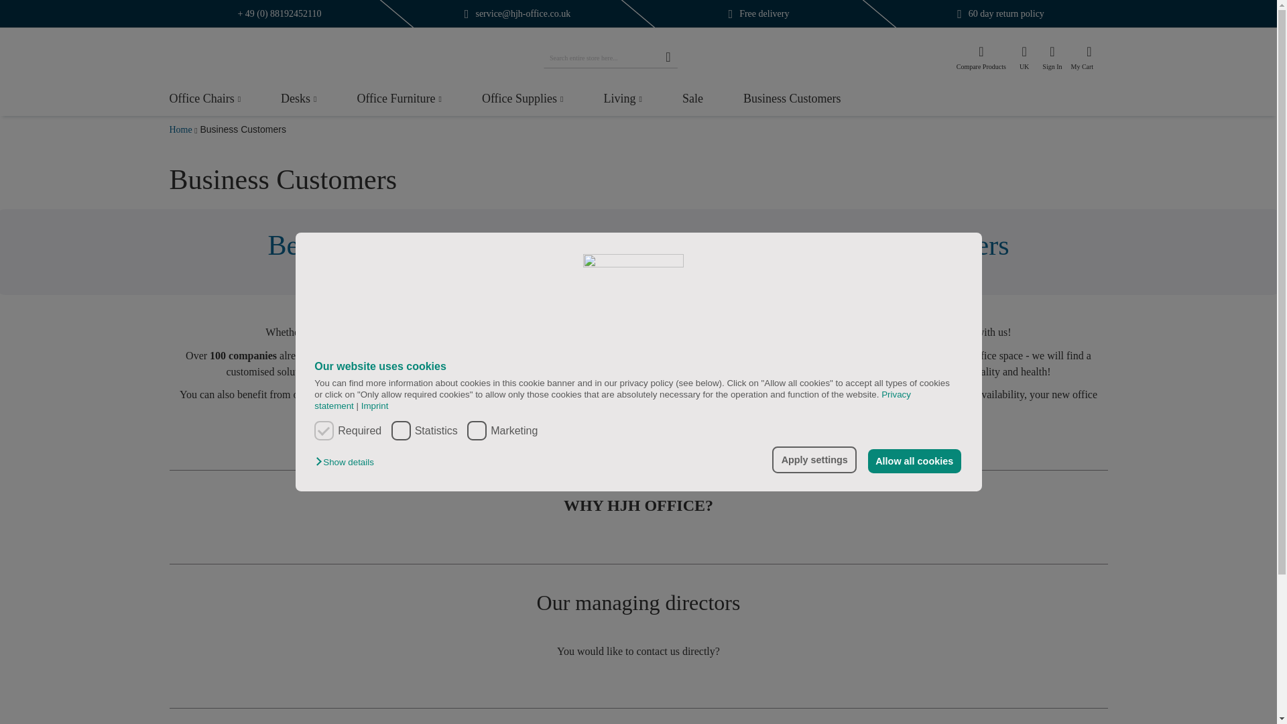 The image size is (1287, 724). I want to click on Free delivery, so click(763, 13).